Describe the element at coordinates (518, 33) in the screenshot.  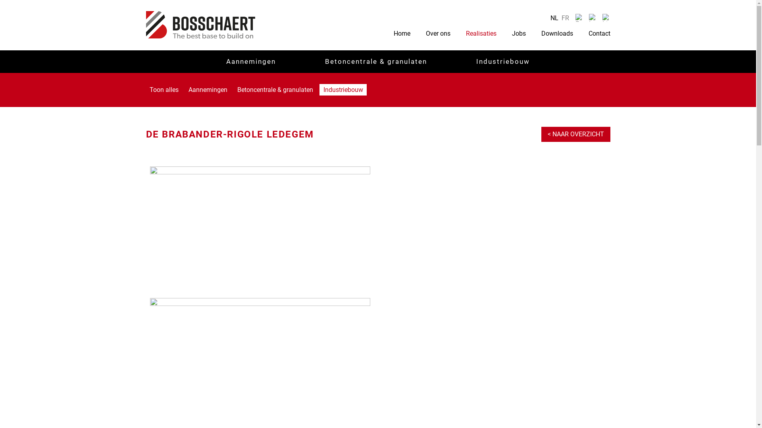
I see `Jobs` at that location.